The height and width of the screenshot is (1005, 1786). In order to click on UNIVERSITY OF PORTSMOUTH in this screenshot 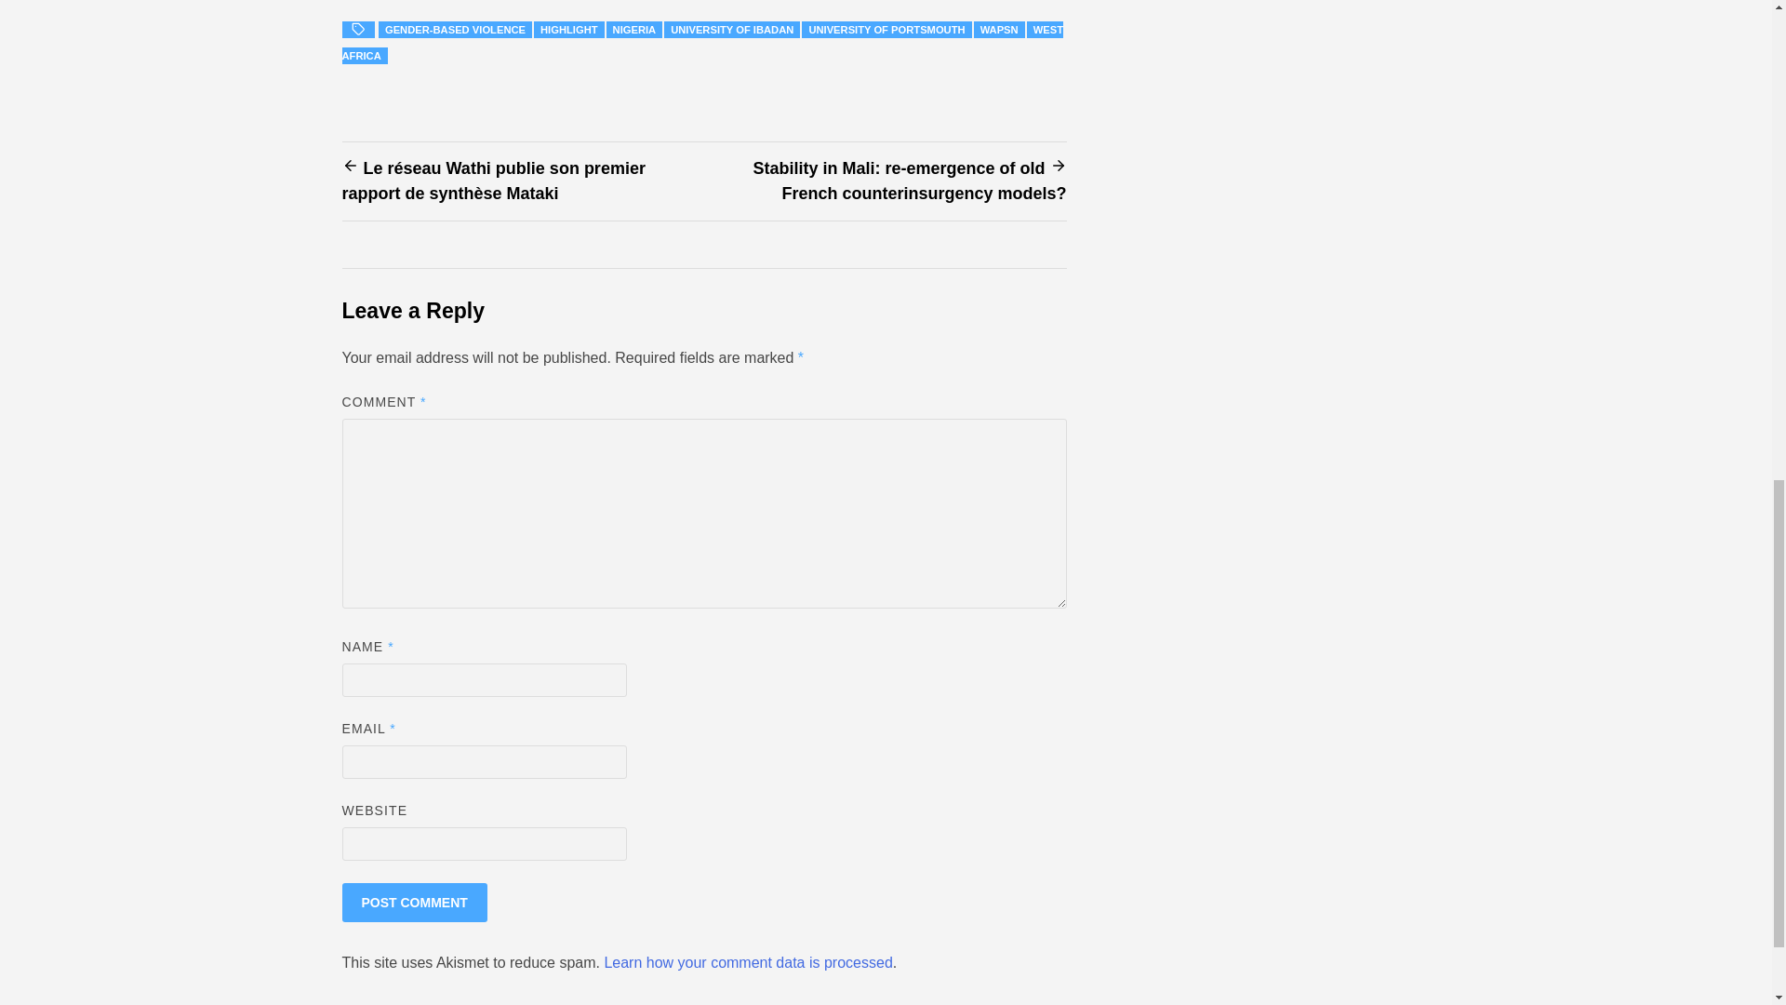, I will do `click(886, 30)`.